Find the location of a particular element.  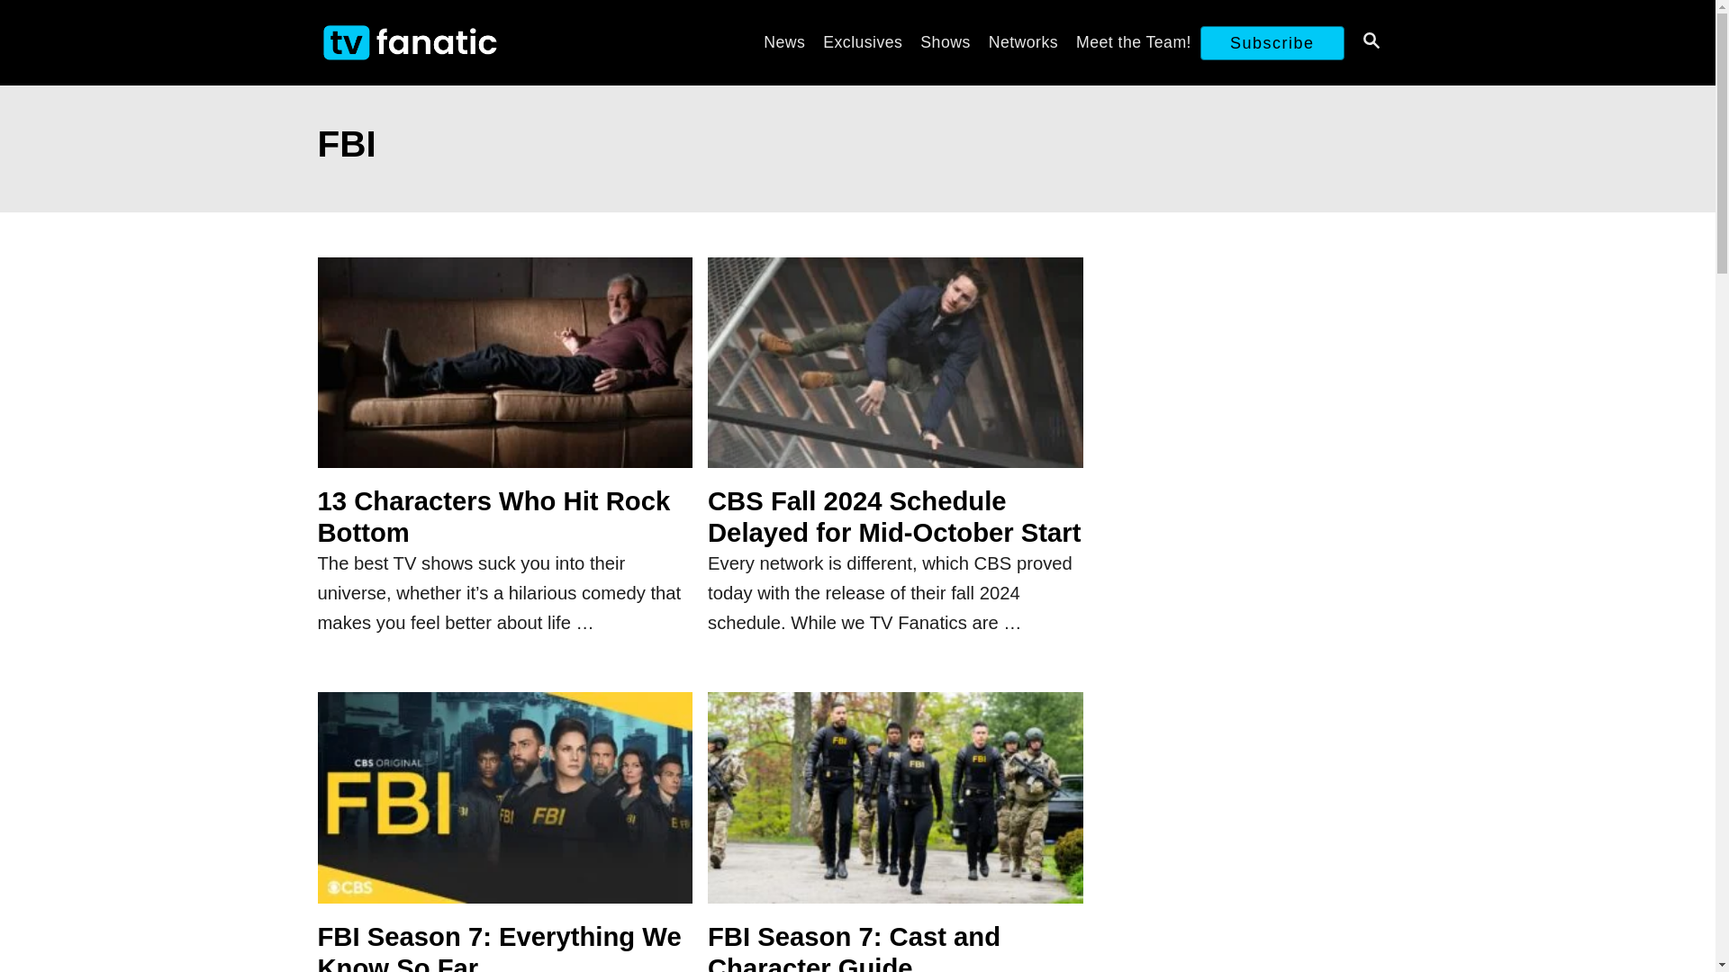

CBS Fall 2024 Schedule Delayed for Mid-October Start is located at coordinates (895, 373).